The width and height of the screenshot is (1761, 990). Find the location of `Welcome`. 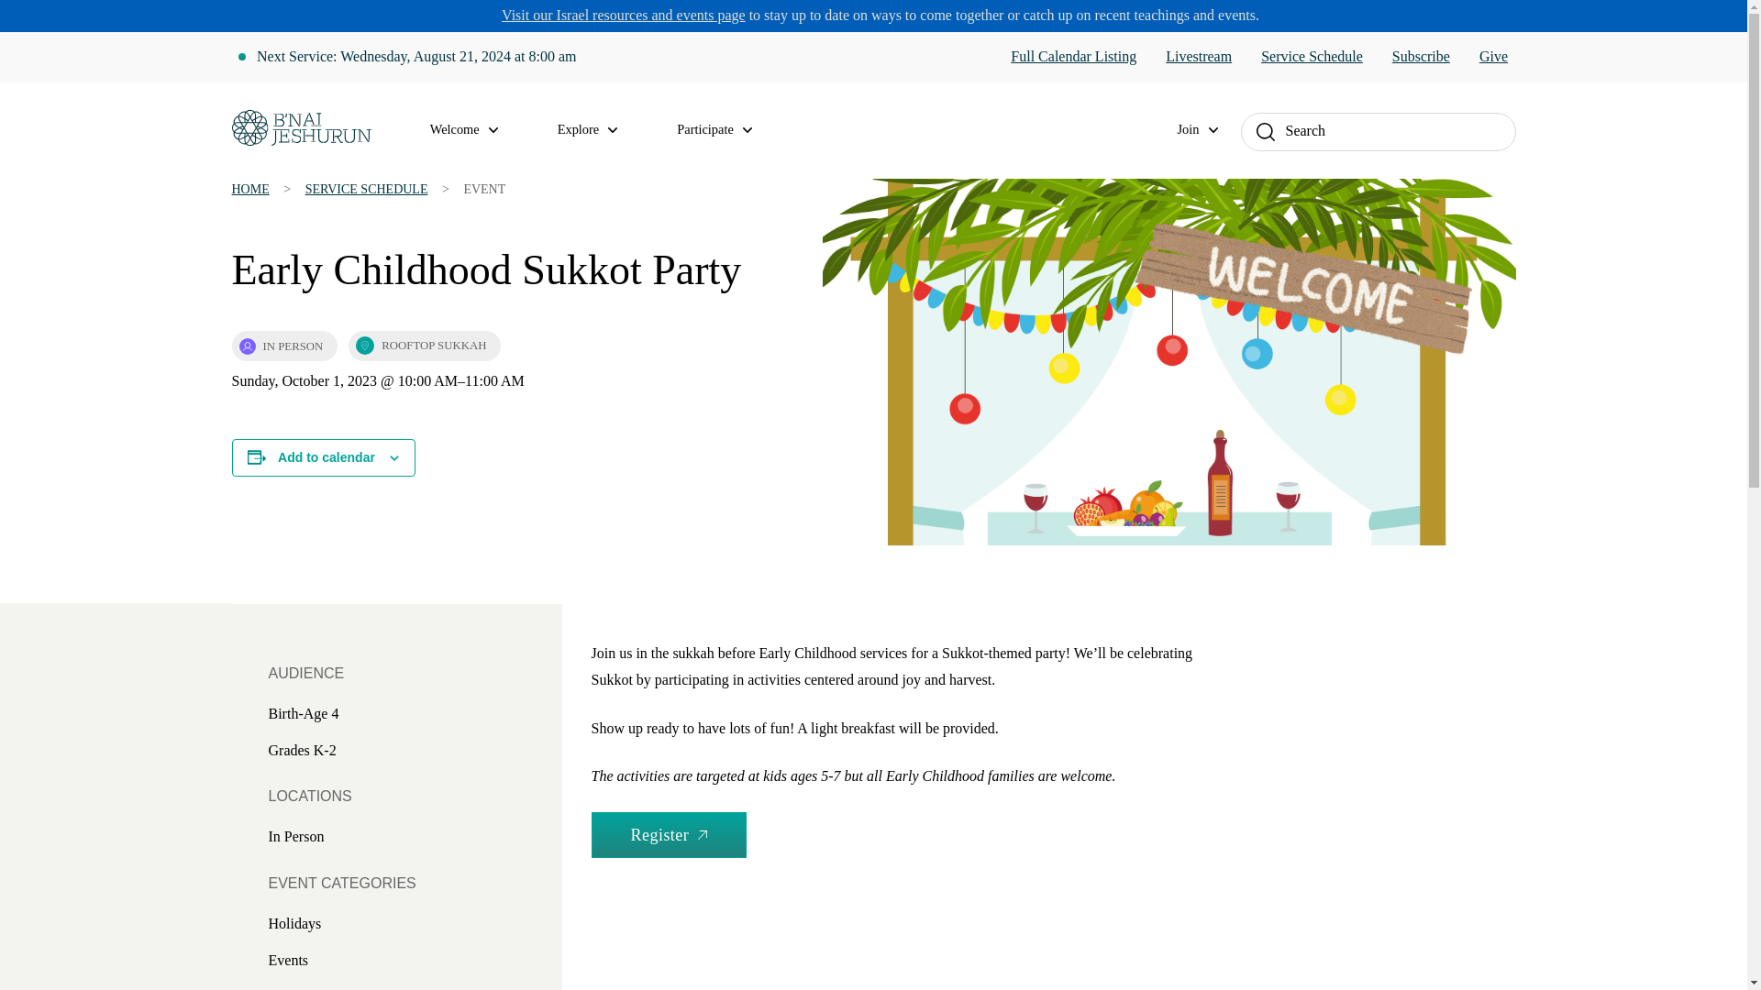

Welcome is located at coordinates (475, 130).